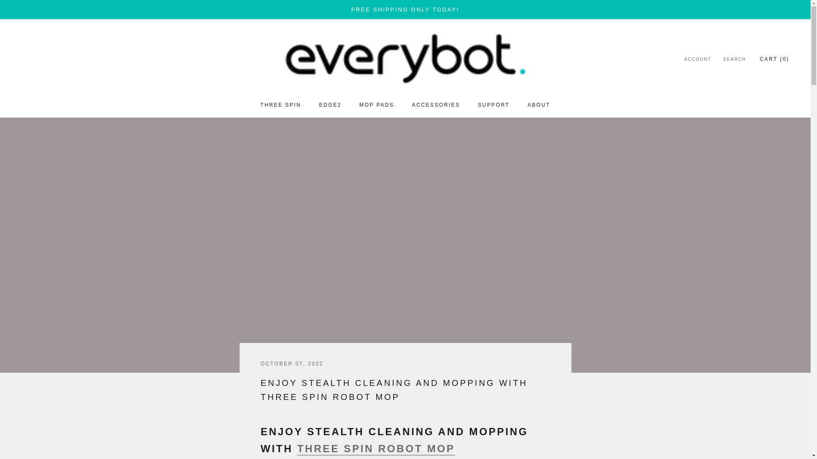  Describe the element at coordinates (281, 105) in the screenshot. I see `ACCOUNT` at that location.